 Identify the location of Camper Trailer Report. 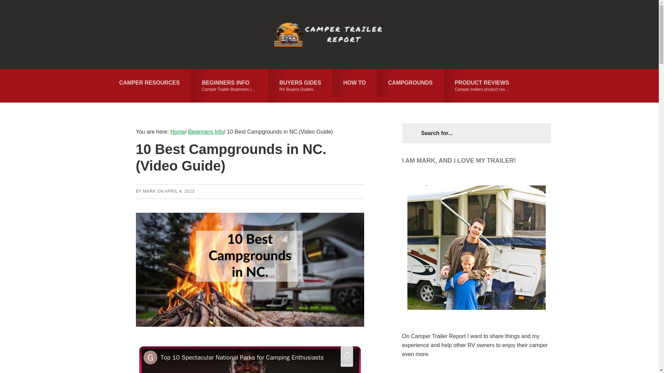
(248, 357).